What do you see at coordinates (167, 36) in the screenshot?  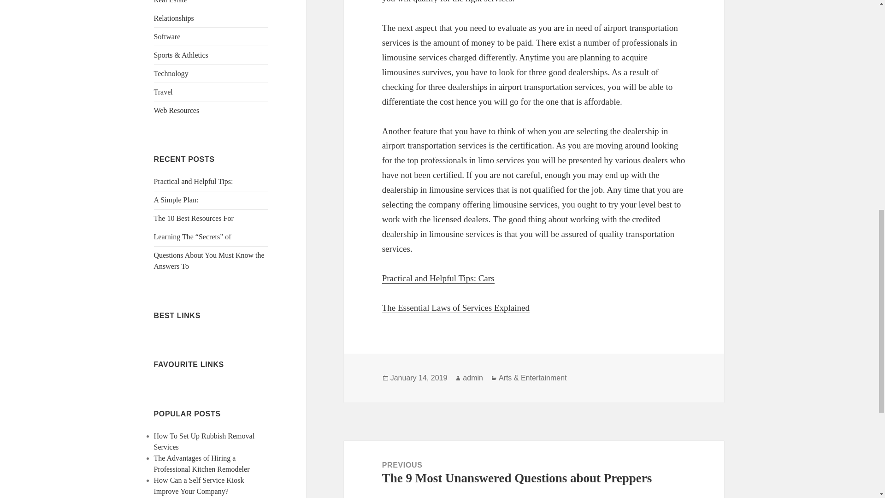 I see `Software` at bounding box center [167, 36].